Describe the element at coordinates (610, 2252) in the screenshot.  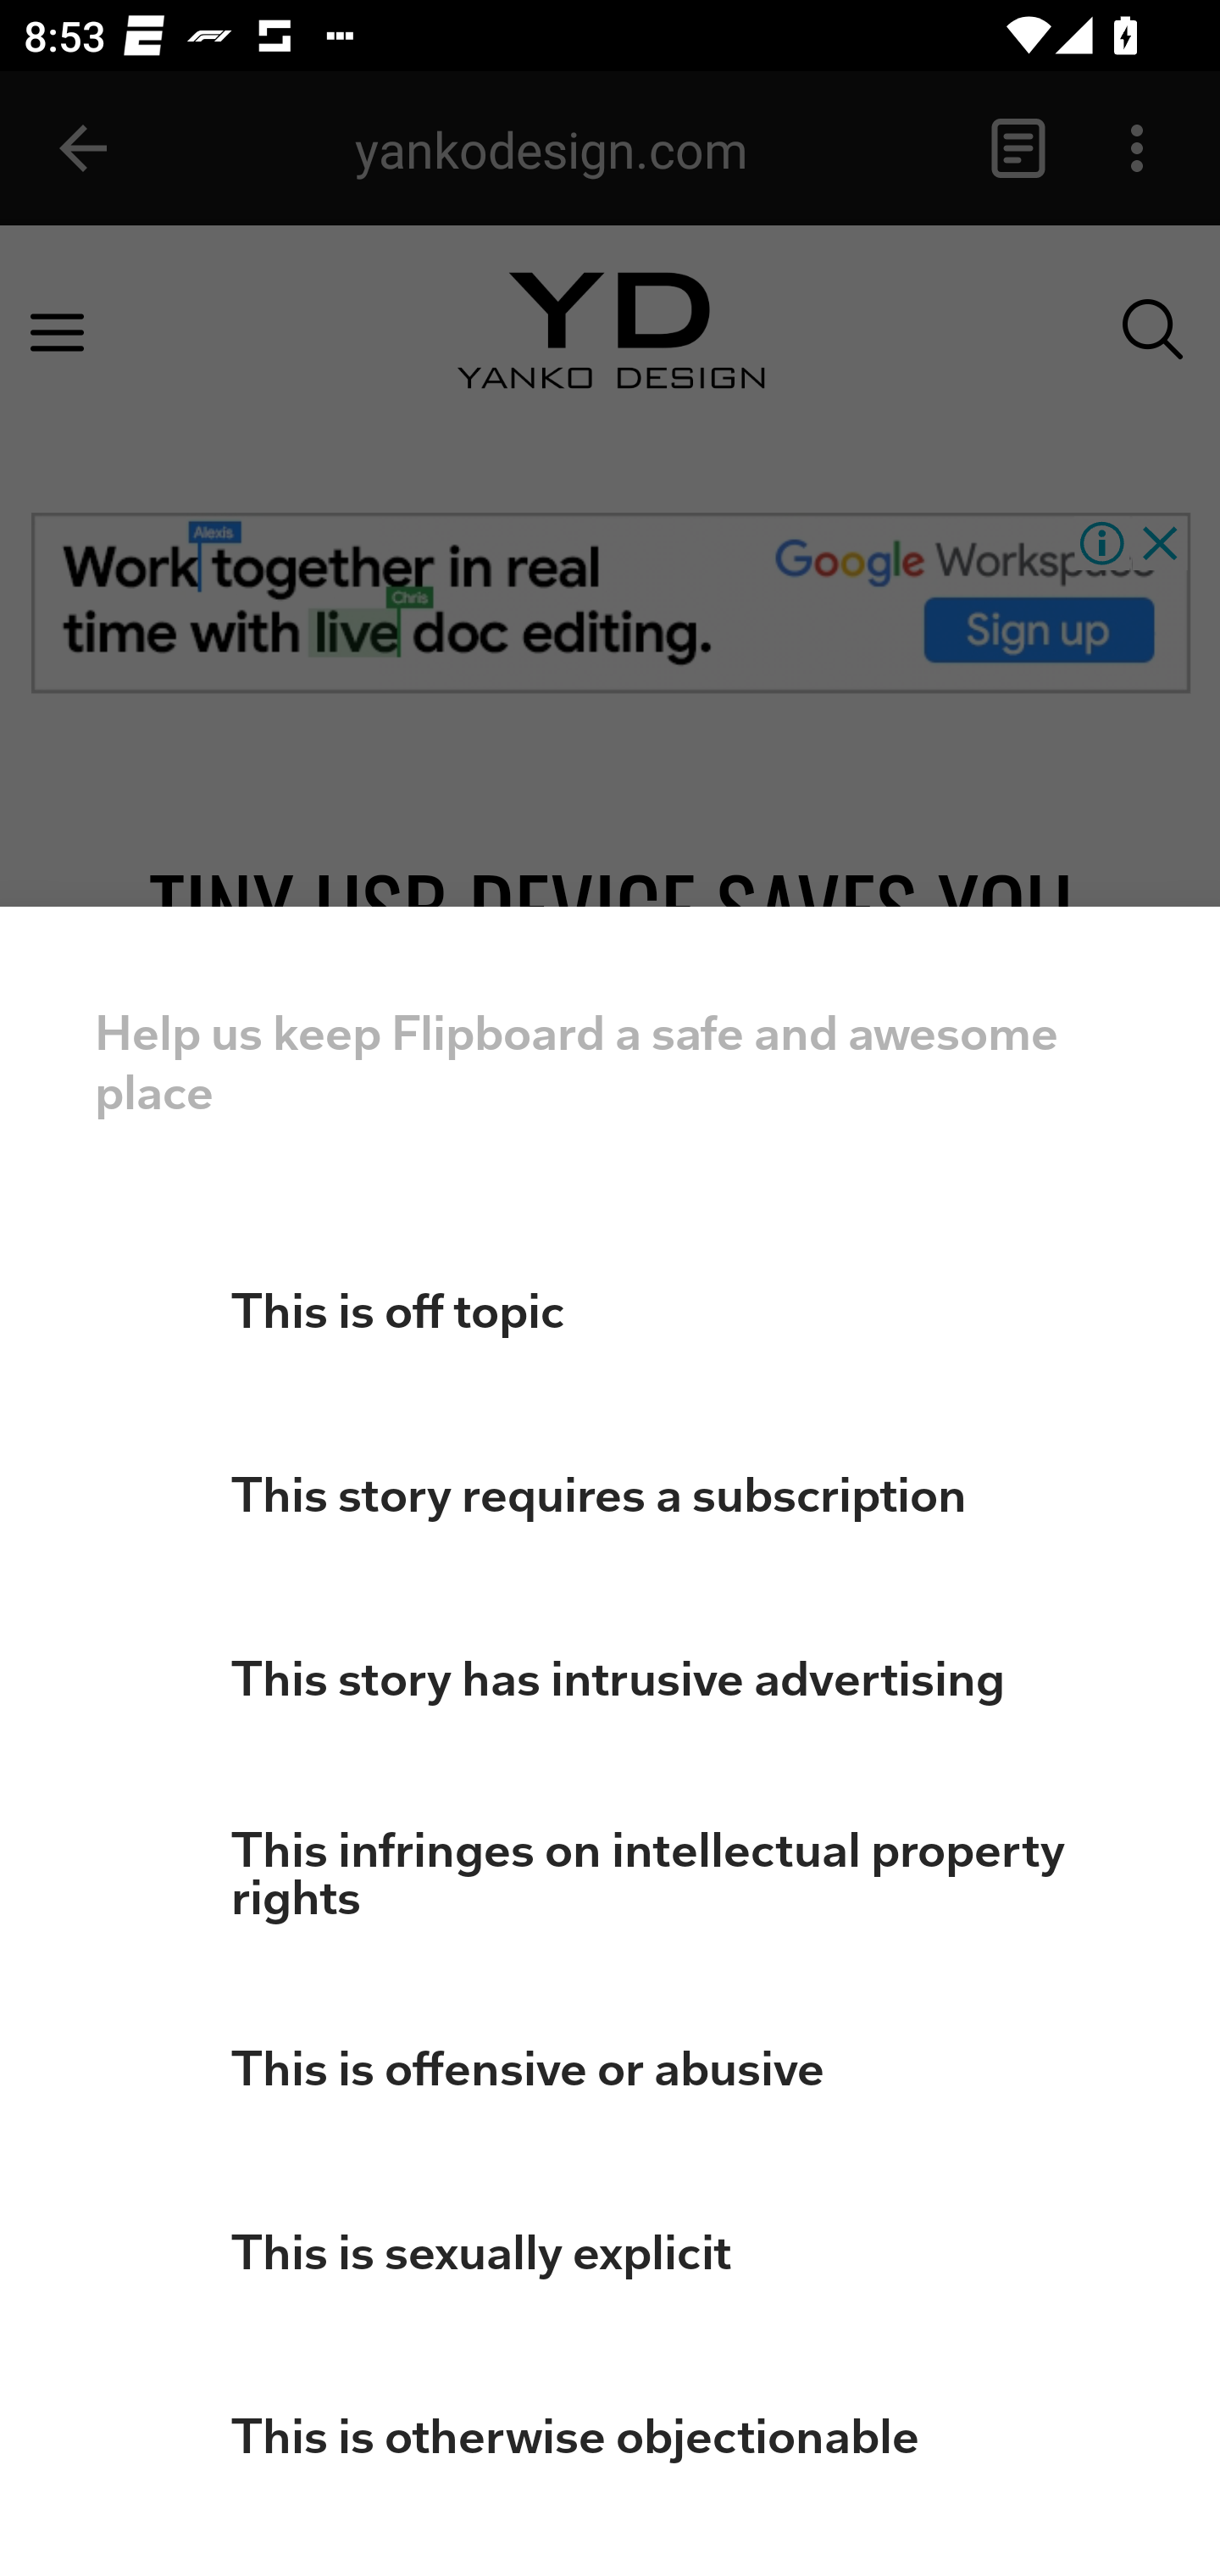
I see `This is sexually explicit` at that location.